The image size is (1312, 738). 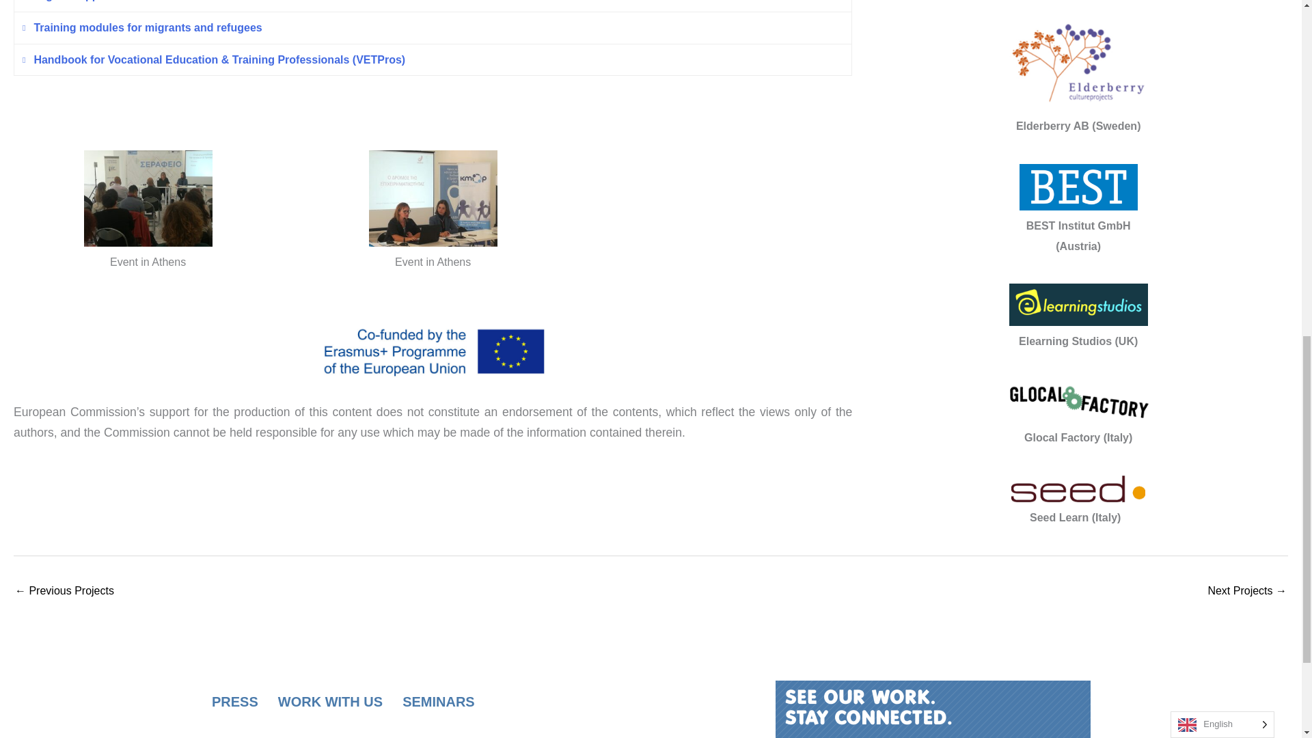 What do you see at coordinates (1246, 592) in the screenshot?
I see `TRAINVOL` at bounding box center [1246, 592].